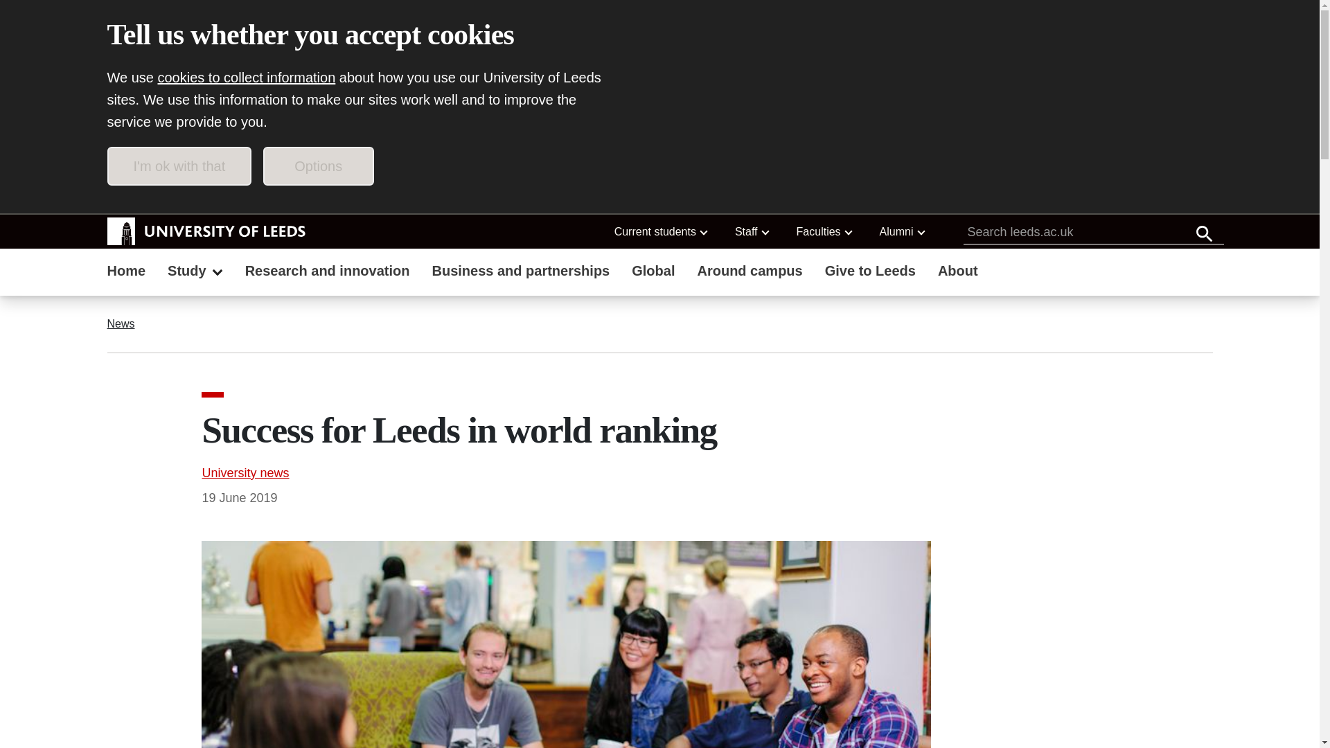 This screenshot has width=1330, height=748. Describe the element at coordinates (902, 231) in the screenshot. I see `Alumni` at that location.